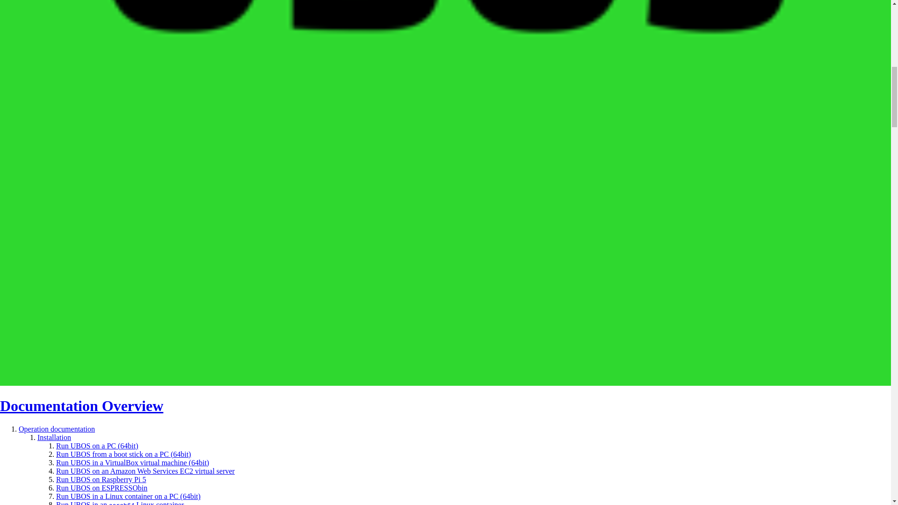 Image resolution: width=898 pixels, height=505 pixels. What do you see at coordinates (120, 503) in the screenshot?
I see `Run UBOS in an aarch64 Linux container` at bounding box center [120, 503].